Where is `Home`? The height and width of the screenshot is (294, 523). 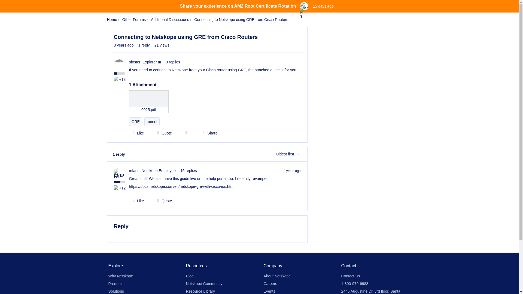 Home is located at coordinates (112, 20).